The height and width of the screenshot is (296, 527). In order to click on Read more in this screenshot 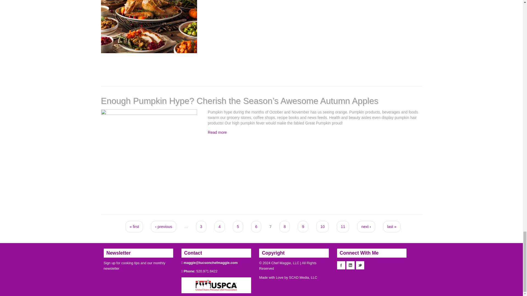, I will do `click(217, 132)`.